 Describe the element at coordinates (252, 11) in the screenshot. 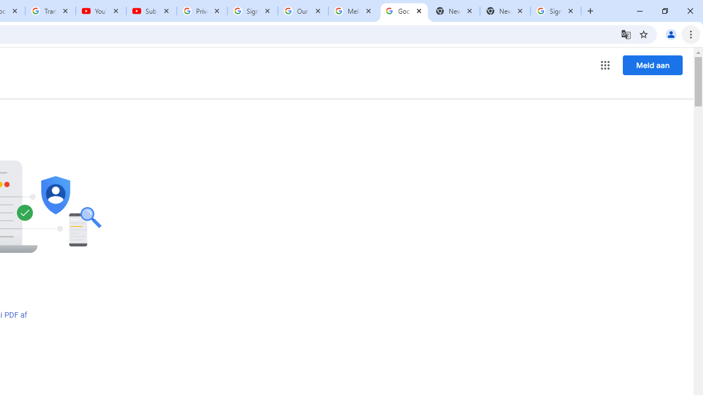

I see `Sign in - Google Accounts` at that location.